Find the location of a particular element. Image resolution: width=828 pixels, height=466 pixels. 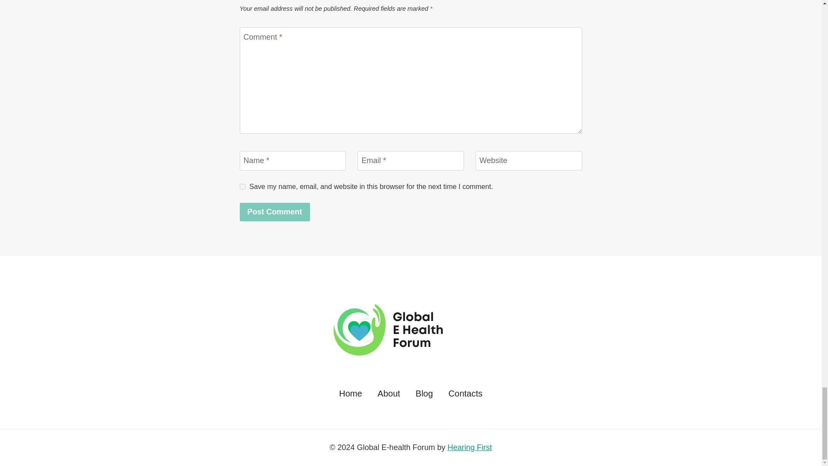

Post Comment is located at coordinates (275, 212).